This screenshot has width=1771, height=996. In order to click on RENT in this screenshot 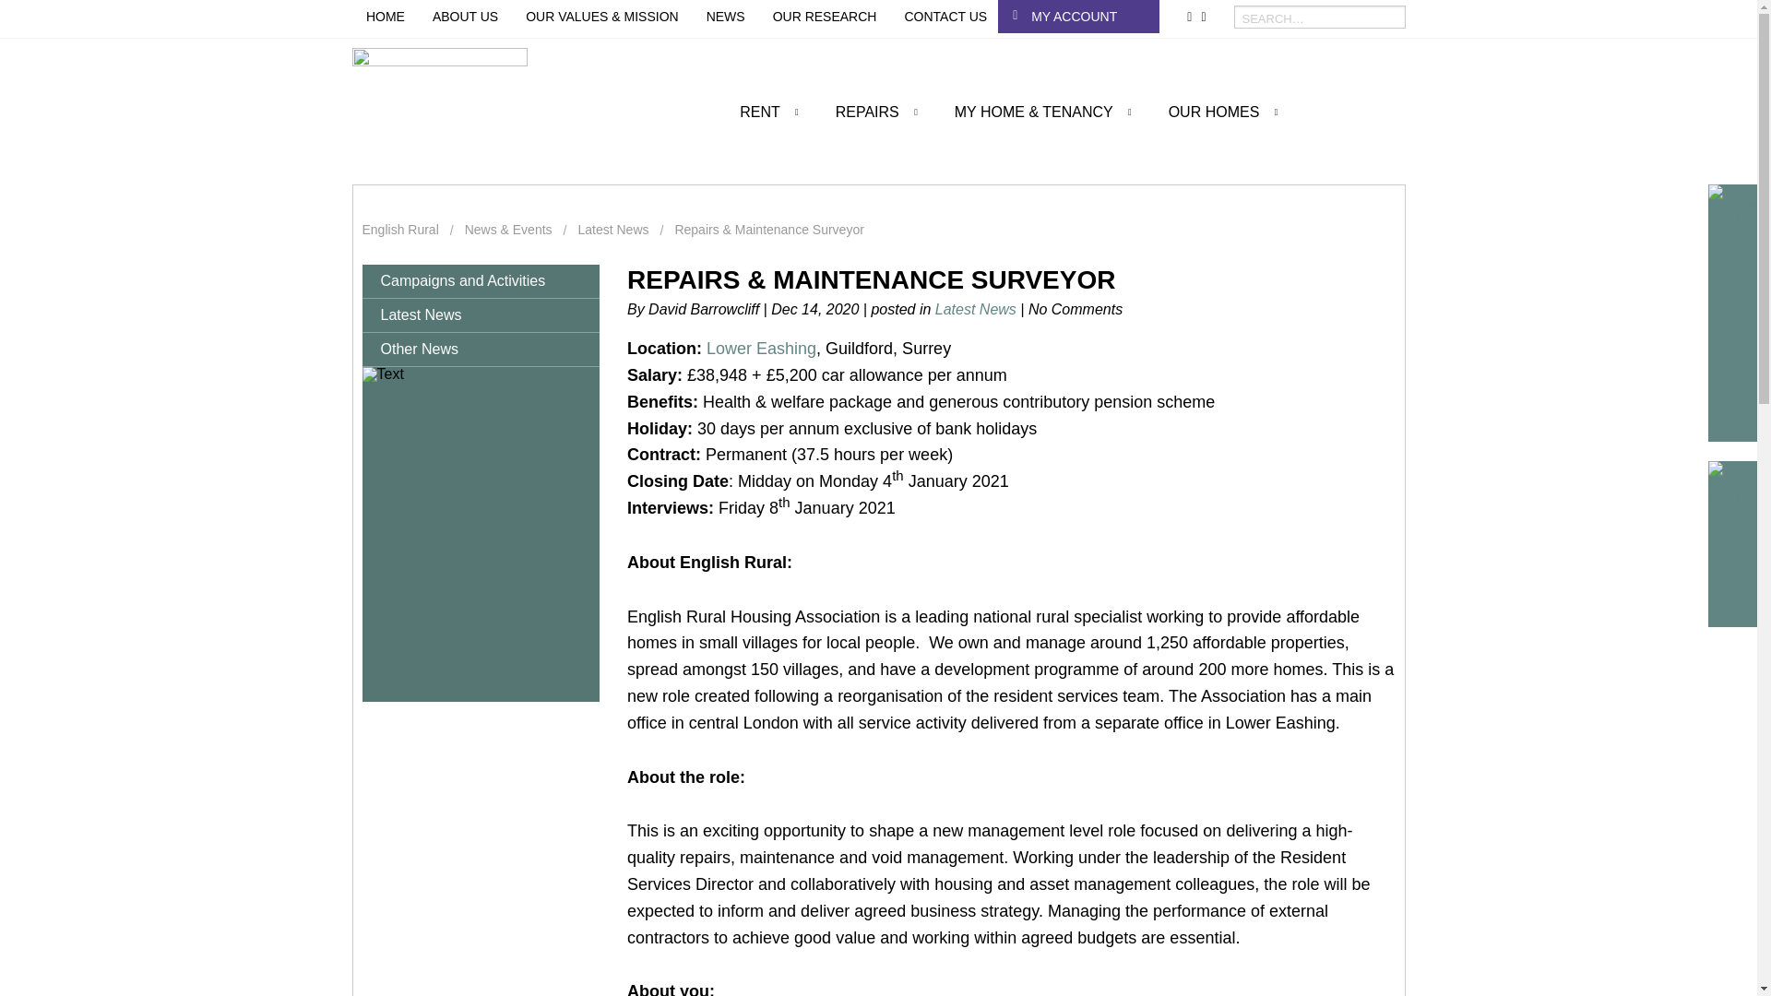, I will do `click(759, 134)`.